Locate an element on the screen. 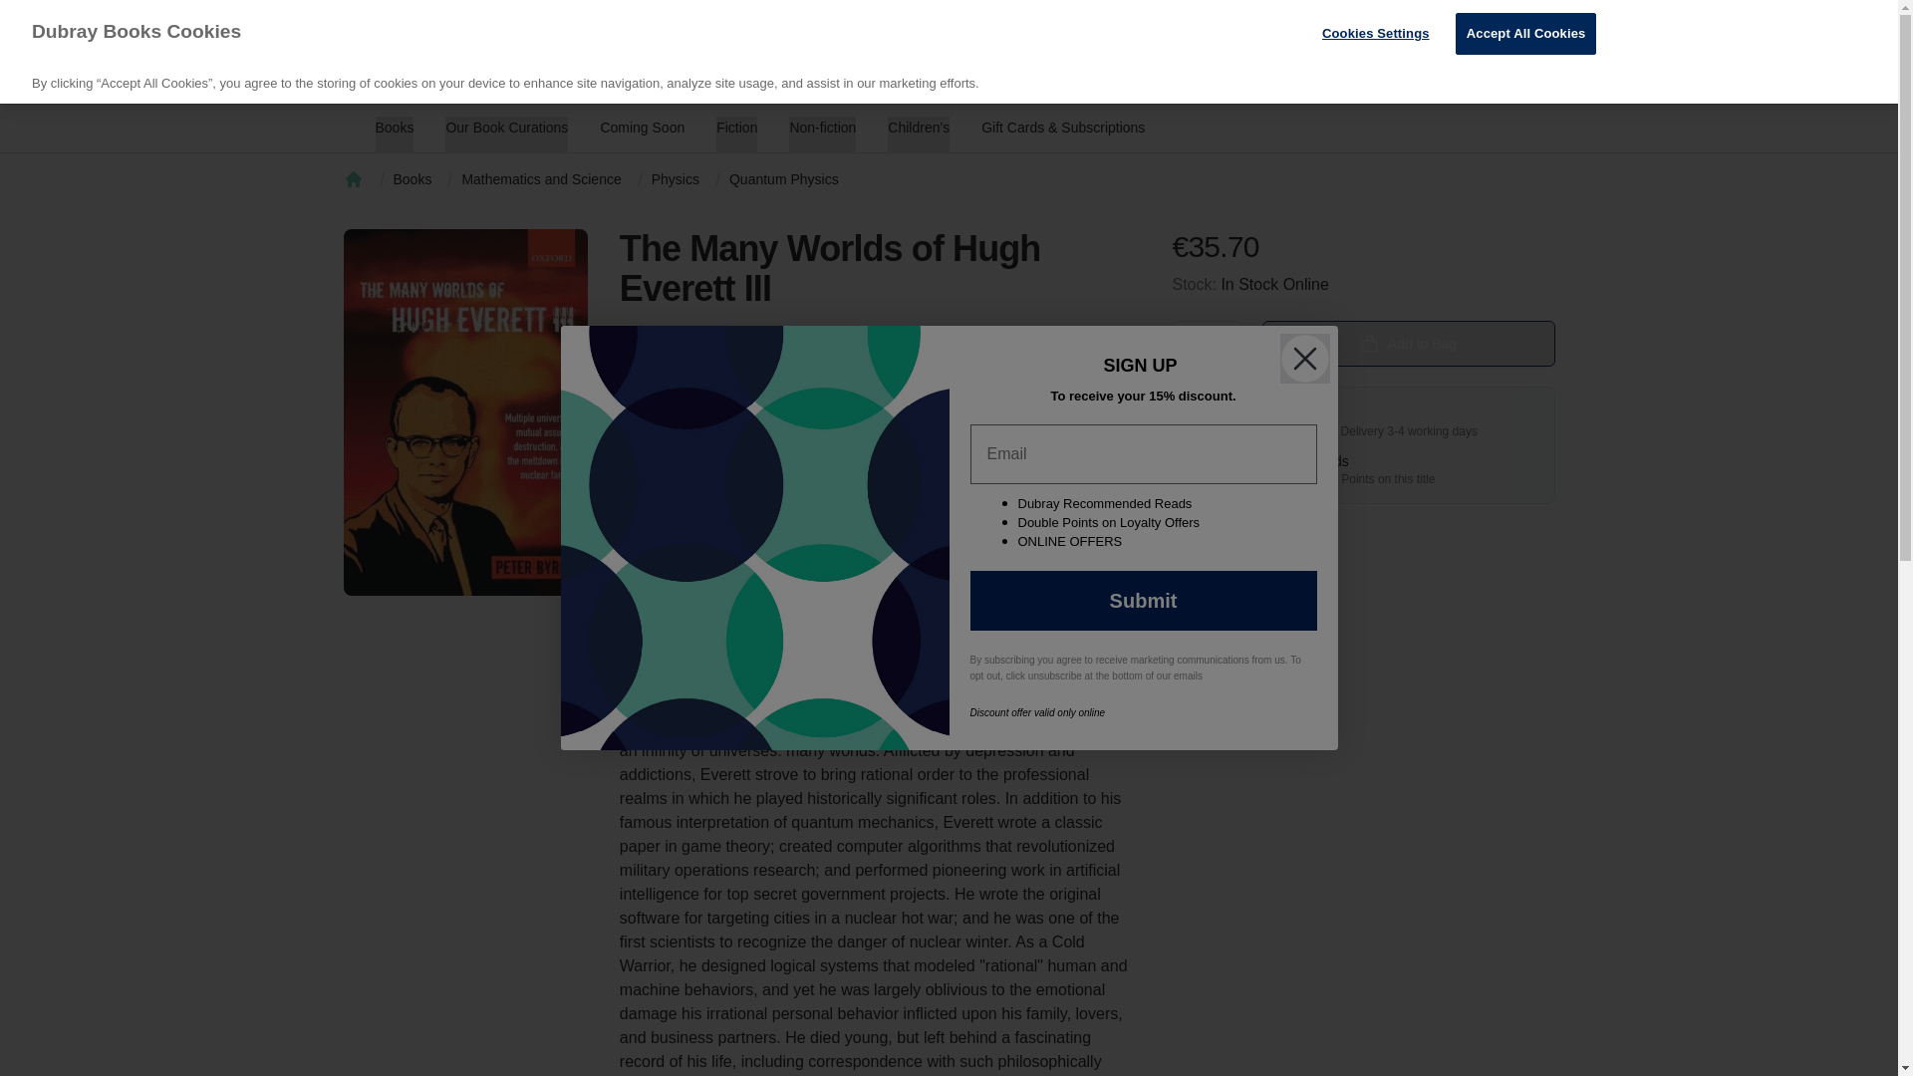 This screenshot has height=1076, width=1913. Submit is located at coordinates (353, 179).